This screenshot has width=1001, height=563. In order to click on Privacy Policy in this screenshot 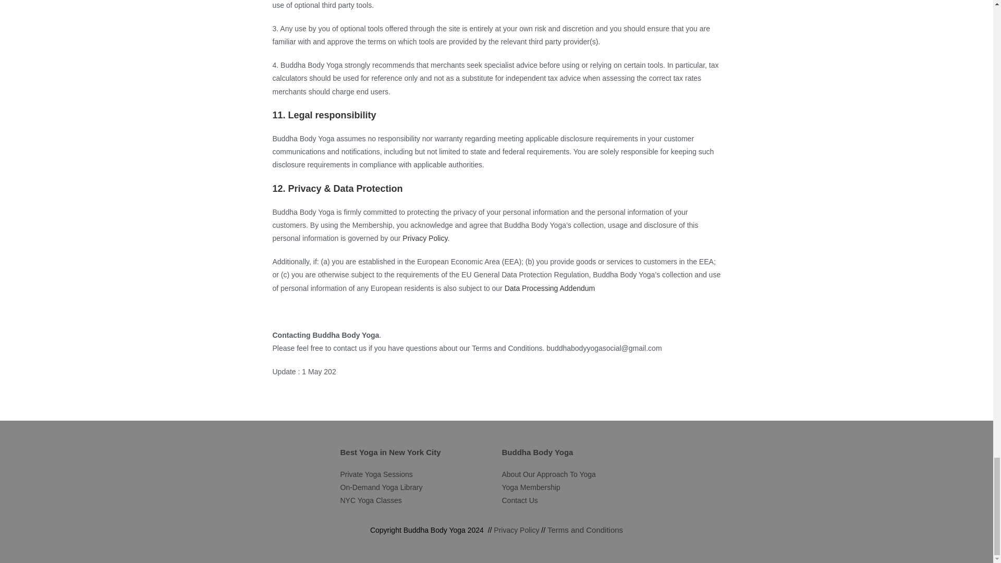, I will do `click(424, 238)`.